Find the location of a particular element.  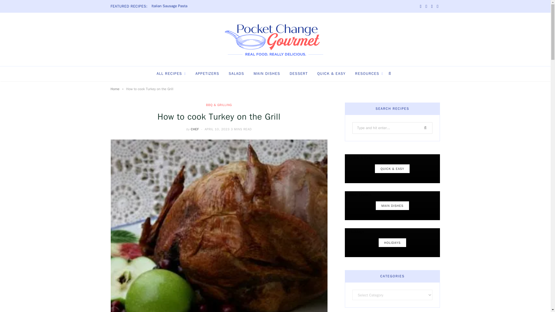

ALL RECIPES is located at coordinates (171, 73).